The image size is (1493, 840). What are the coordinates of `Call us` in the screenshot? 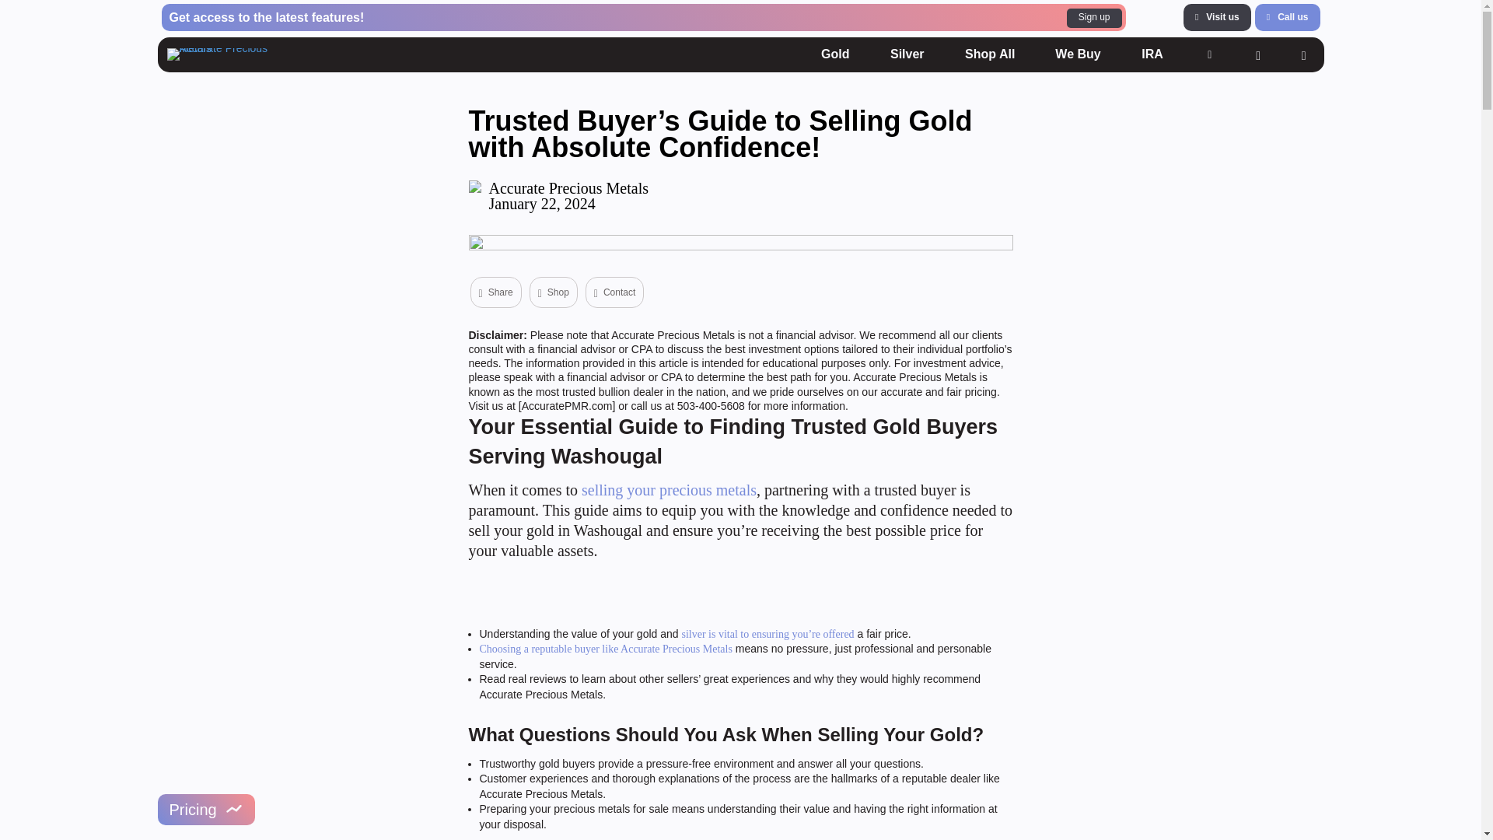 It's located at (1217, 17).